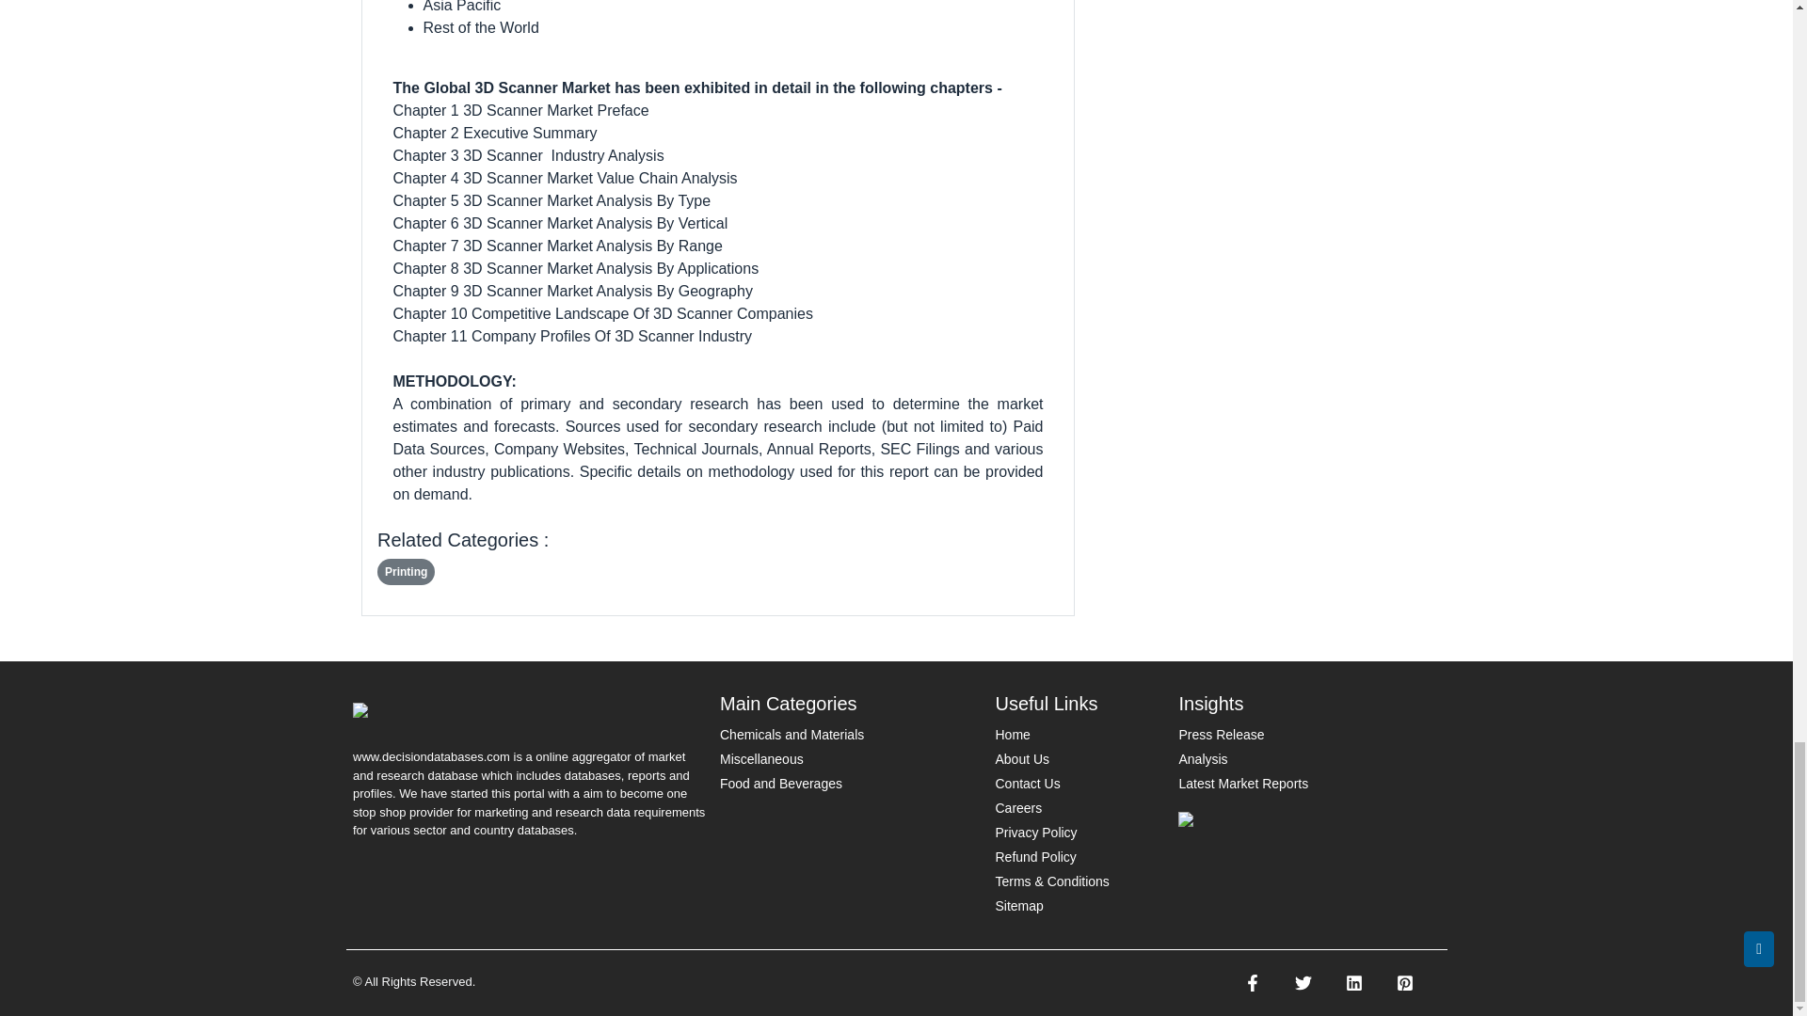  I want to click on Press Release, so click(1220, 735).